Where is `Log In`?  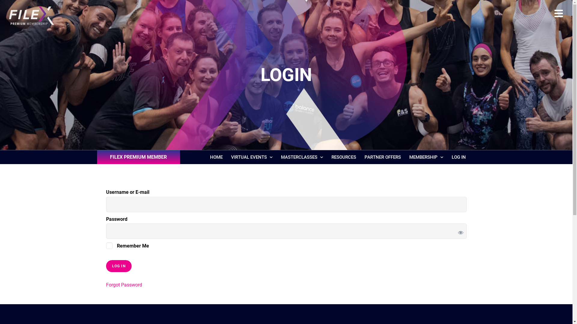
Log In is located at coordinates (118, 266).